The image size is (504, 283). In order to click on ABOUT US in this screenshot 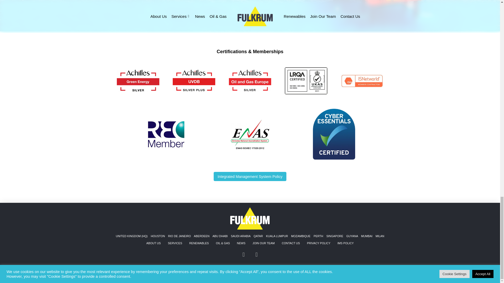, I will do `click(153, 243)`.